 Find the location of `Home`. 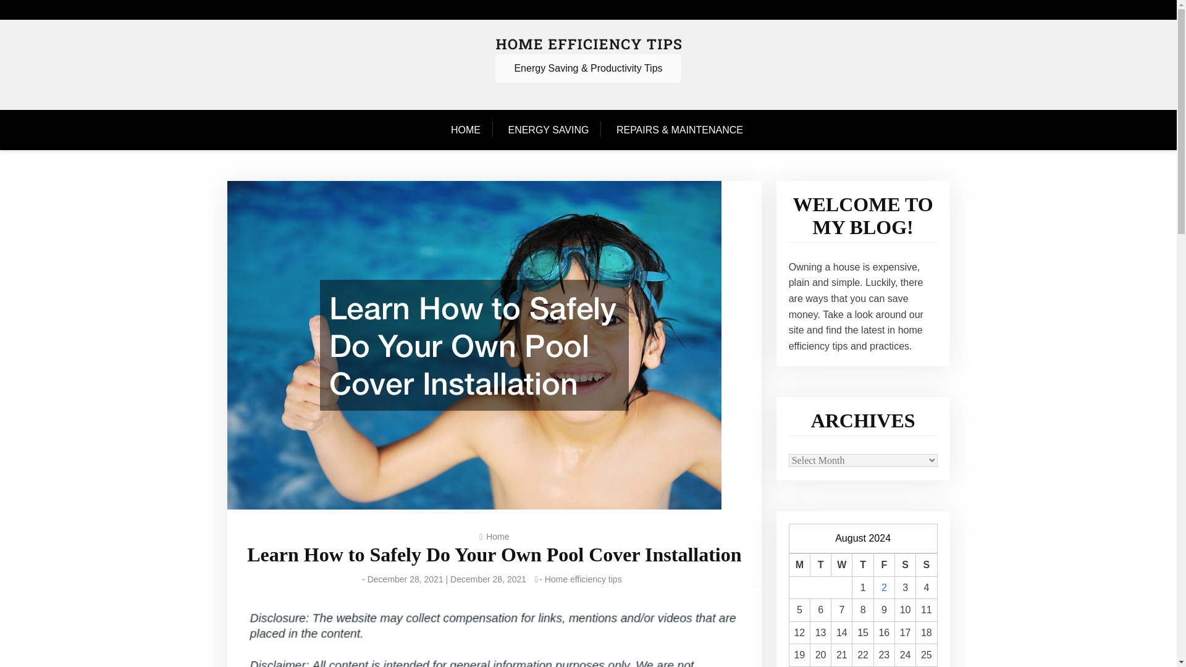

Home is located at coordinates (497, 536).